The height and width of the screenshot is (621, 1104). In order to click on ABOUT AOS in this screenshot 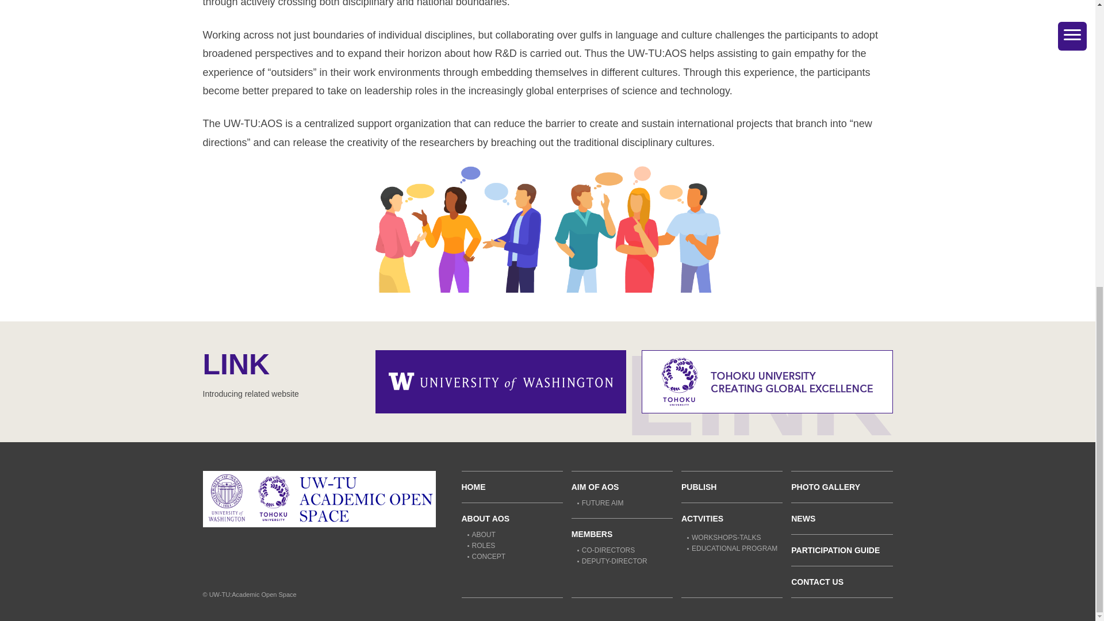, I will do `click(485, 519)`.